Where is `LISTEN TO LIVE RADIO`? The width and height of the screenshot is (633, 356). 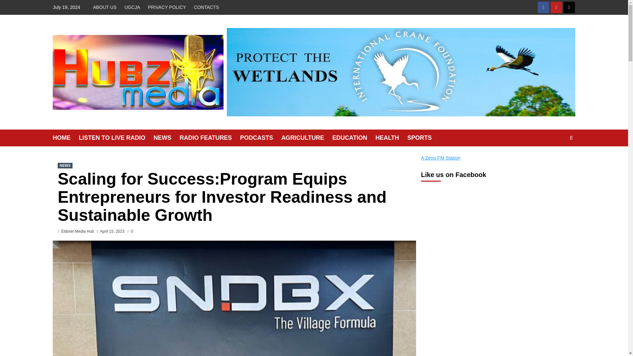 LISTEN TO LIVE RADIO is located at coordinates (116, 138).